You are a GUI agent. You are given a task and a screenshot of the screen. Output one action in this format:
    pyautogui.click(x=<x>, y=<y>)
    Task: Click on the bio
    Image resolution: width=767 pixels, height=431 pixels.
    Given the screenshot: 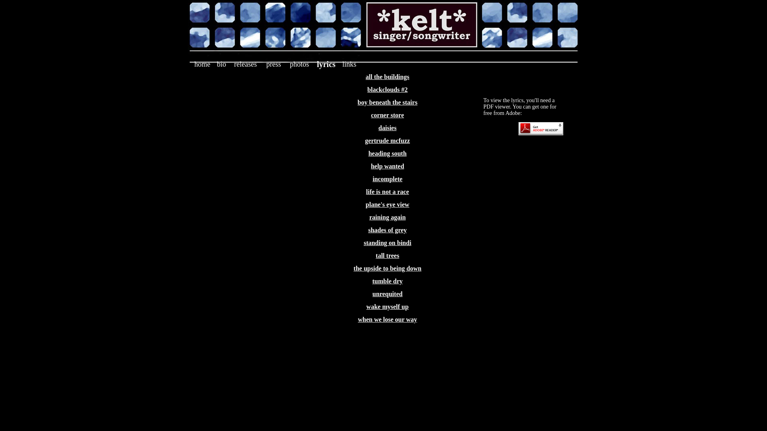 What is the action you would take?
    pyautogui.click(x=221, y=64)
    